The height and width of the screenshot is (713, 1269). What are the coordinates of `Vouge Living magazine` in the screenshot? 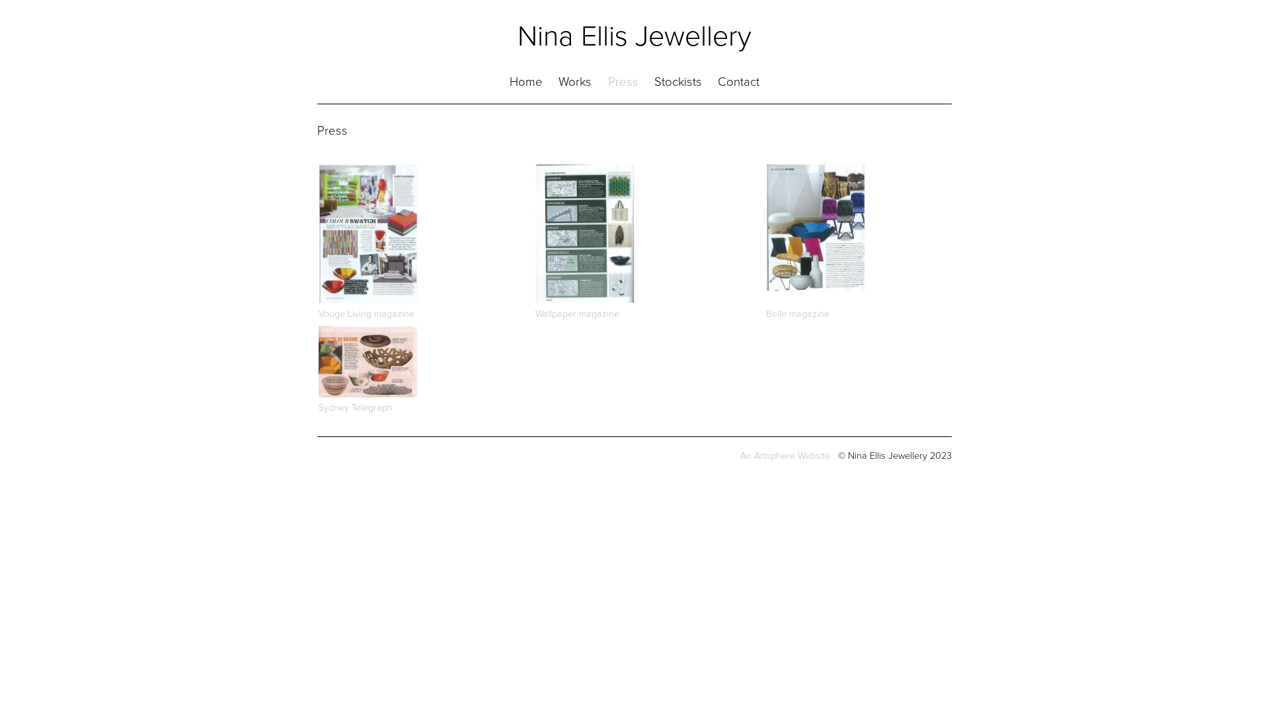 It's located at (366, 314).